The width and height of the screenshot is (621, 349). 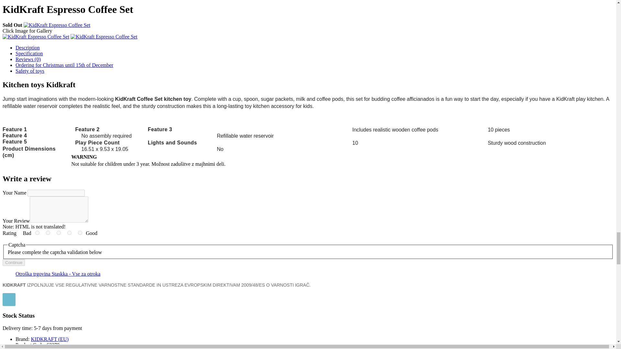 I want to click on KidKraft Espresso Coffee Set, so click(x=36, y=37).